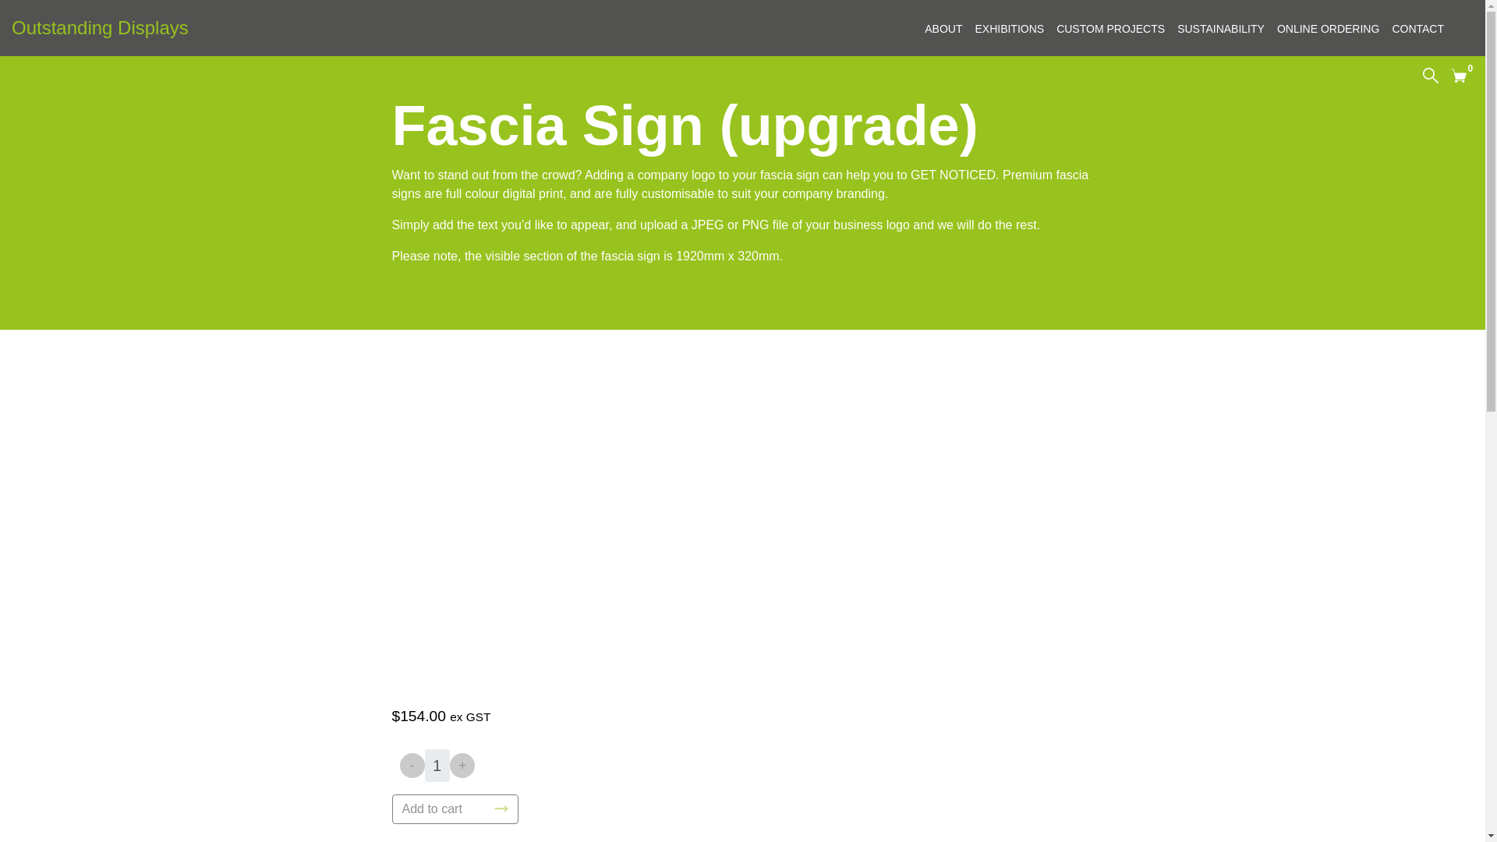 This screenshot has height=842, width=1497. What do you see at coordinates (1458, 75) in the screenshot?
I see `SUSTAINABILITY` at bounding box center [1458, 75].